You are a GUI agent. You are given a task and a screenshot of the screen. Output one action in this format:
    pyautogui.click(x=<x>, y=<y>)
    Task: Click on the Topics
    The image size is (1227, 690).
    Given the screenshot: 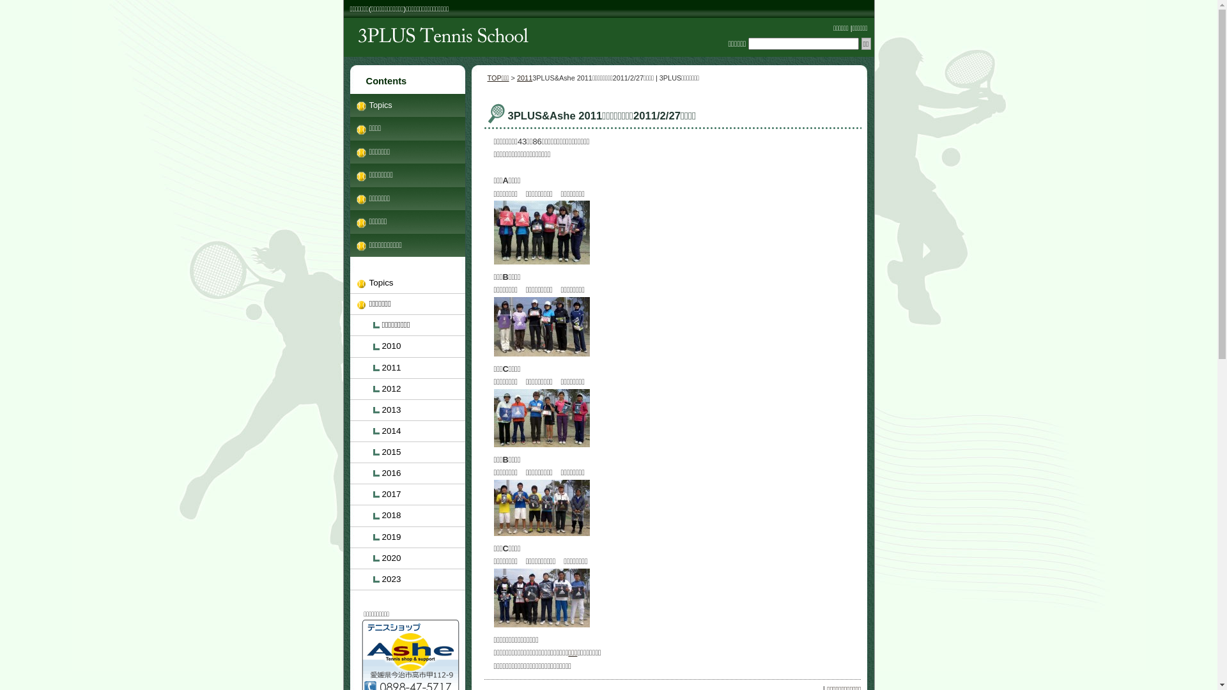 What is the action you would take?
    pyautogui.click(x=408, y=284)
    